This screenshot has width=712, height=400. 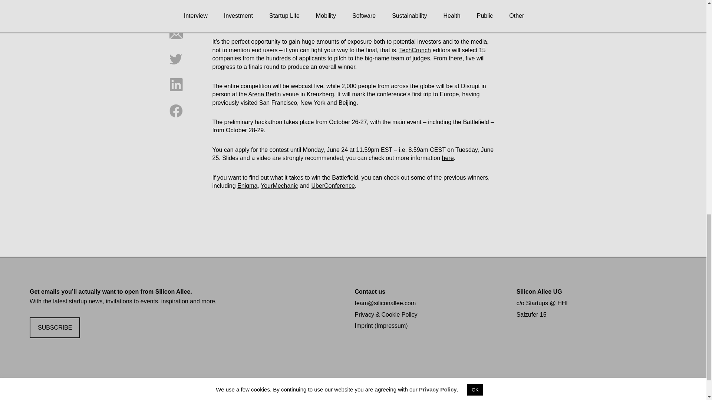 What do you see at coordinates (539, 291) in the screenshot?
I see `Silicon Allee UG` at bounding box center [539, 291].